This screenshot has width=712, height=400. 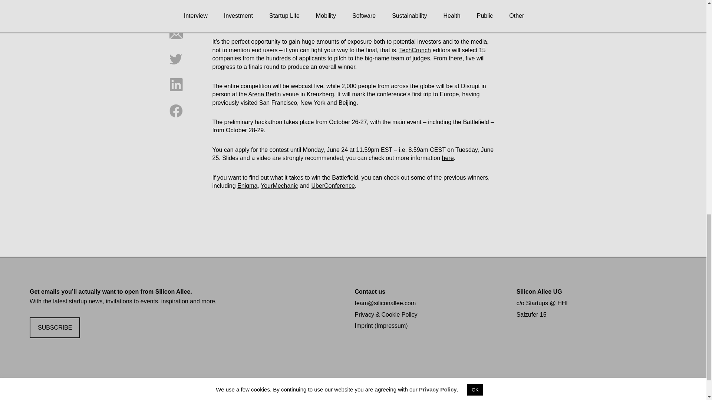 What do you see at coordinates (539, 291) in the screenshot?
I see `Silicon Allee UG` at bounding box center [539, 291].